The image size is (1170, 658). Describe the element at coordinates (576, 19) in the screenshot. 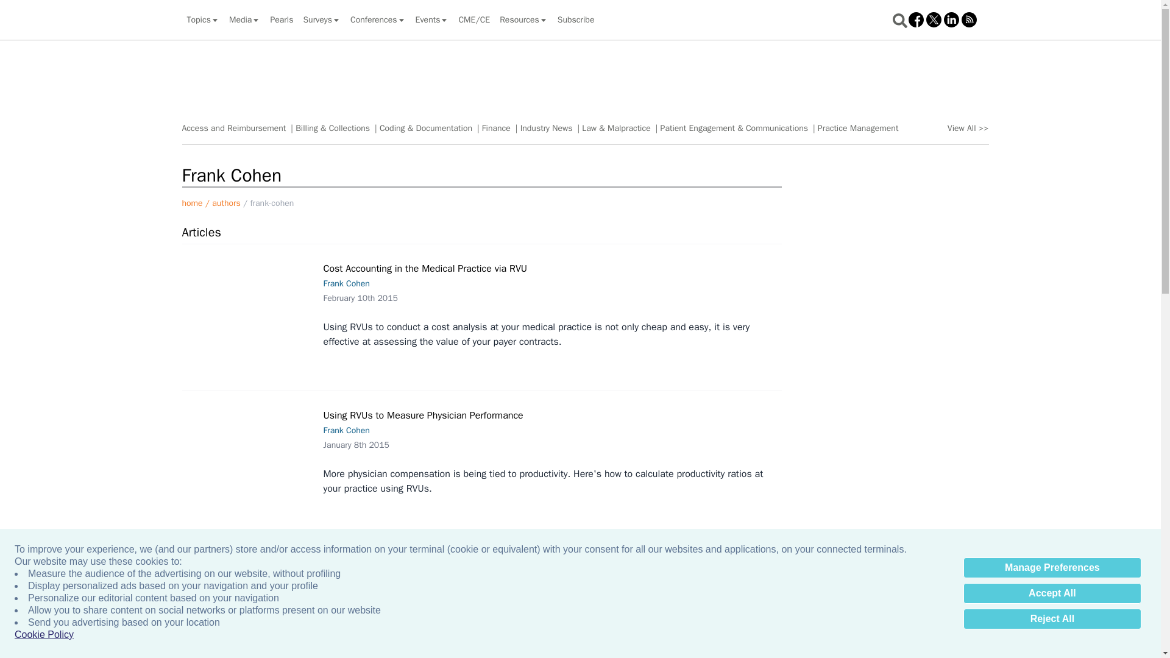

I see `Subscribe` at that location.